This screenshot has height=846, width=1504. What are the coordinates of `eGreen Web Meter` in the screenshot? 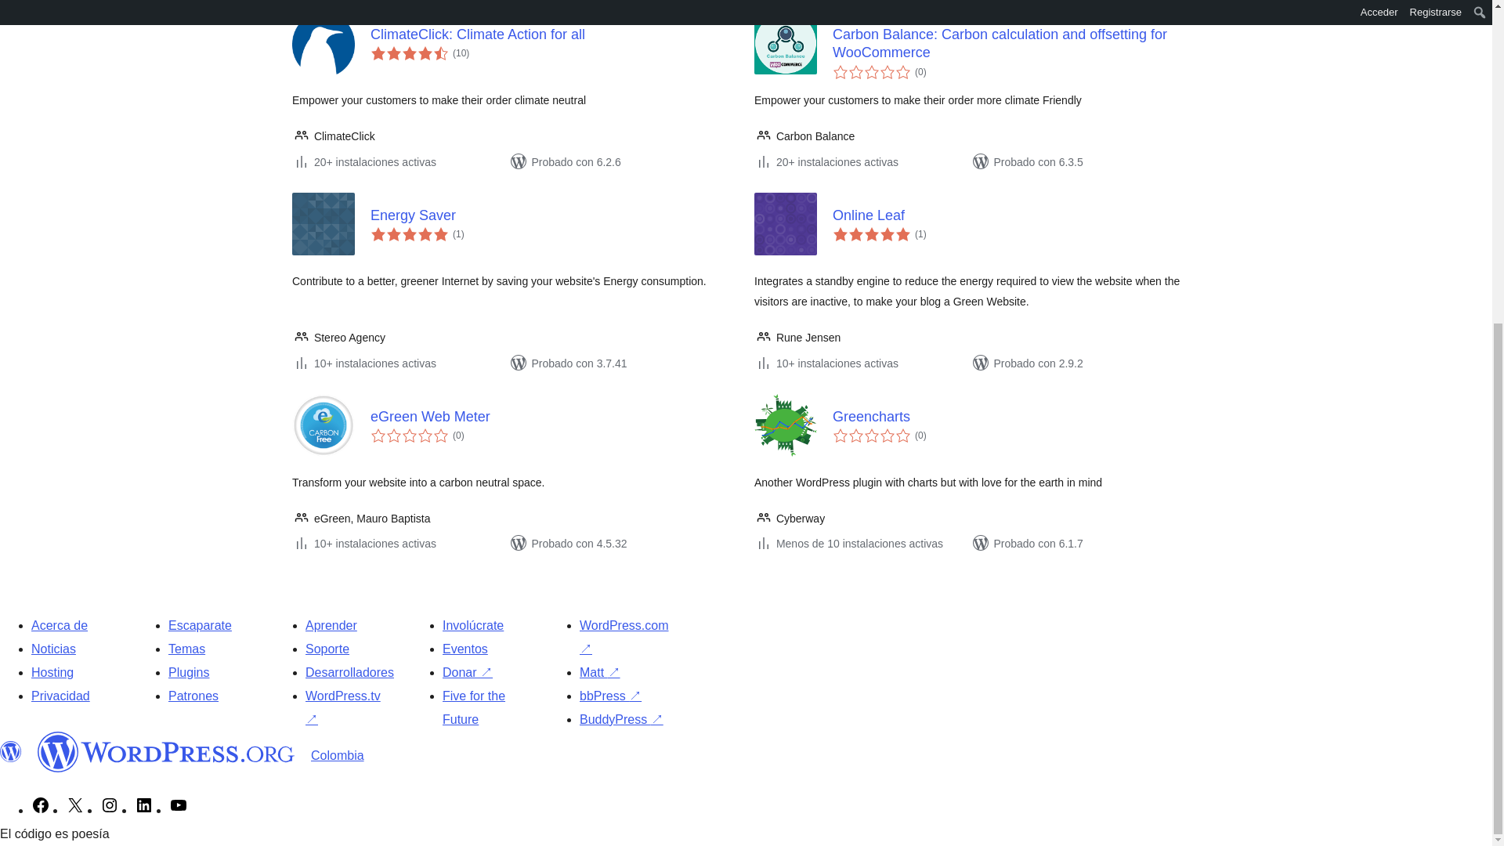 It's located at (554, 417).